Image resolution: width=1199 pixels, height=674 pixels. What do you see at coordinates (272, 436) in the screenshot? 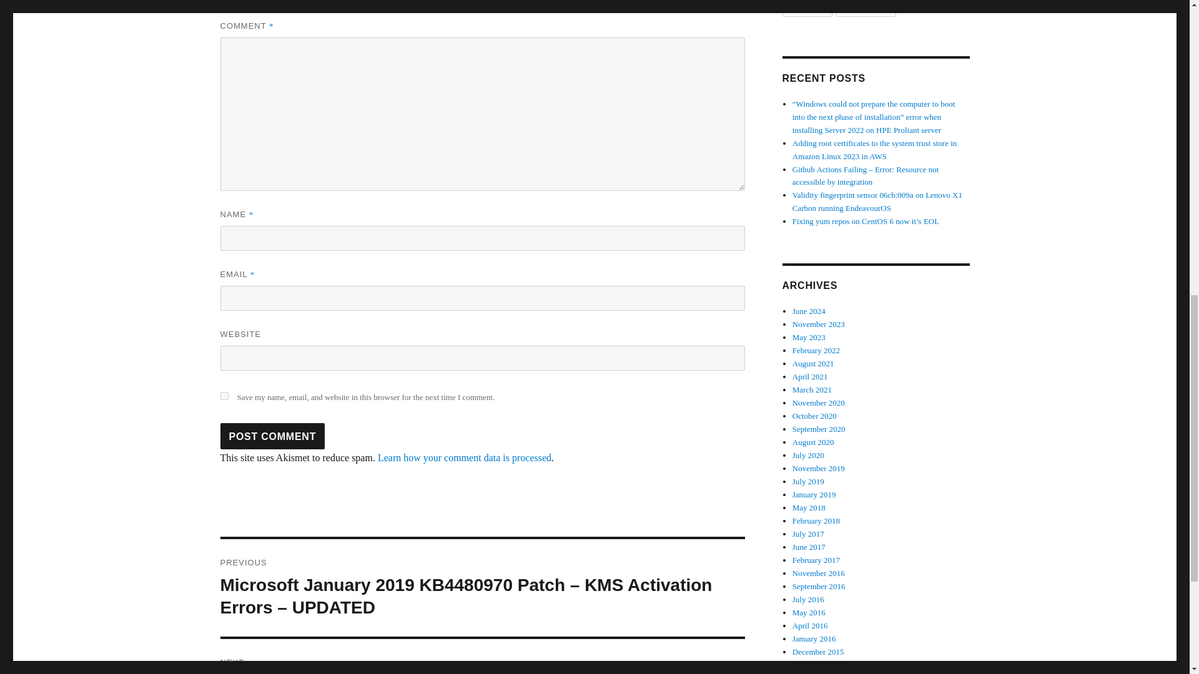
I see `Post Comment` at bounding box center [272, 436].